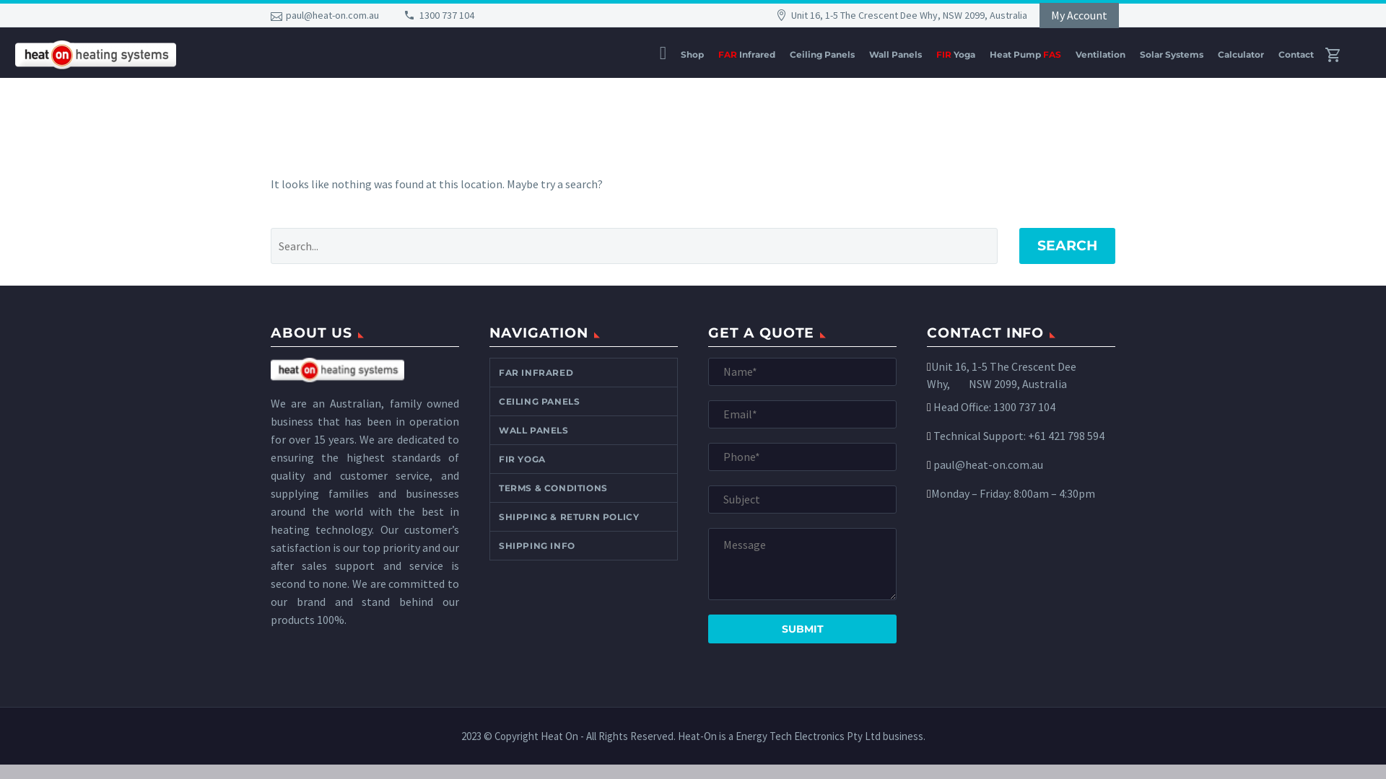 This screenshot has width=1386, height=779. I want to click on FIR Yoga, so click(956, 55).